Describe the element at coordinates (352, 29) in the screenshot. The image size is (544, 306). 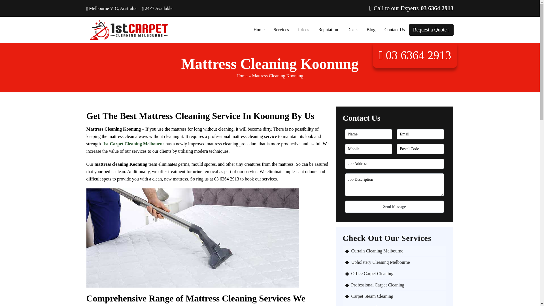
I see `Deals` at that location.